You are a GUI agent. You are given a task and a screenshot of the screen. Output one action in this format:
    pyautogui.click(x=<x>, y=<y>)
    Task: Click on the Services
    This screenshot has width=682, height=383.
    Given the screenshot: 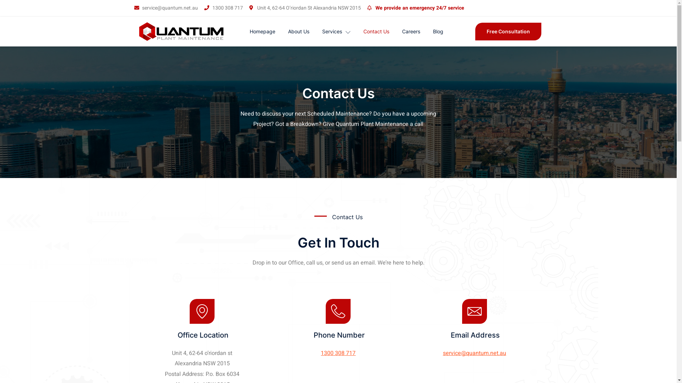 What is the action you would take?
    pyautogui.click(x=336, y=32)
    